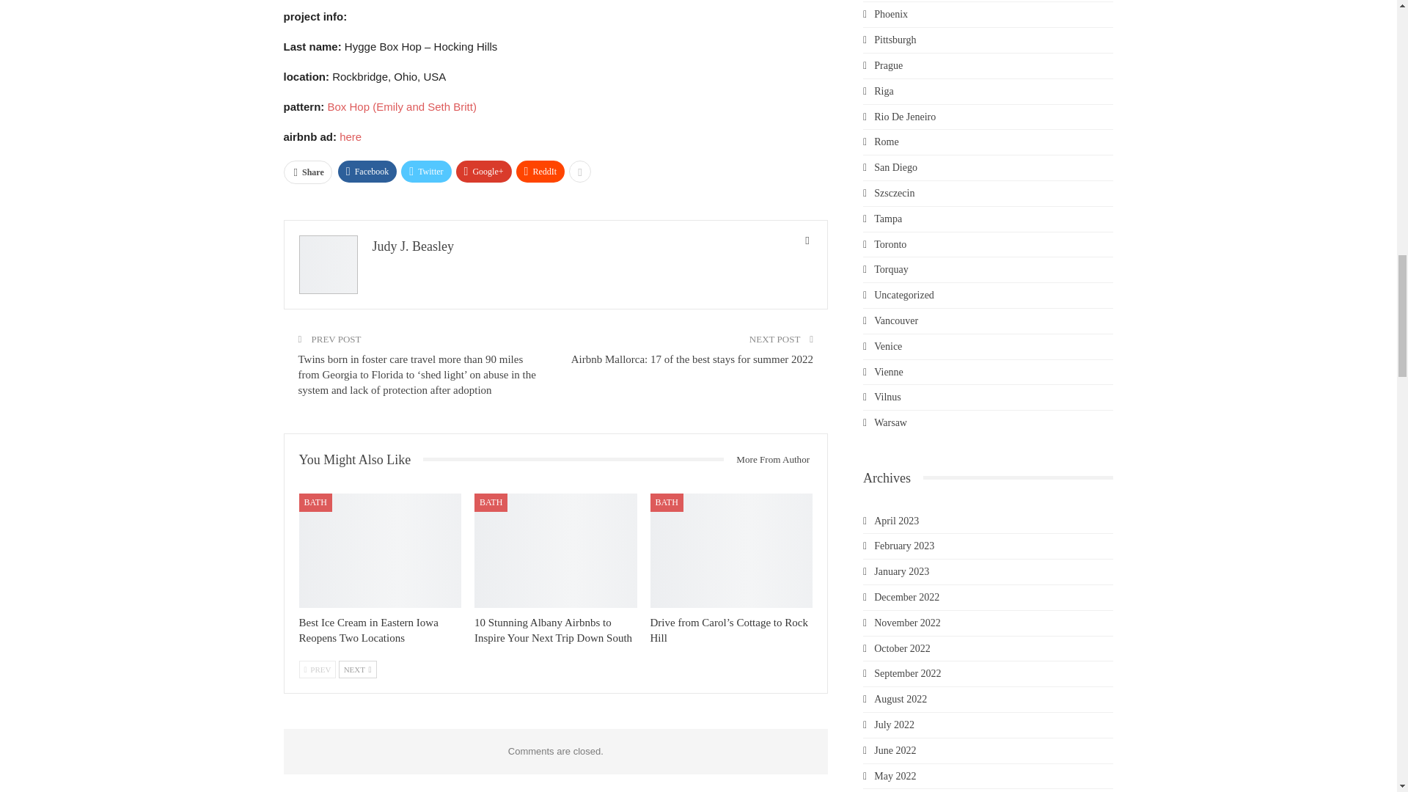 The image size is (1408, 792). What do you see at coordinates (358, 669) in the screenshot?
I see `Next` at bounding box center [358, 669].